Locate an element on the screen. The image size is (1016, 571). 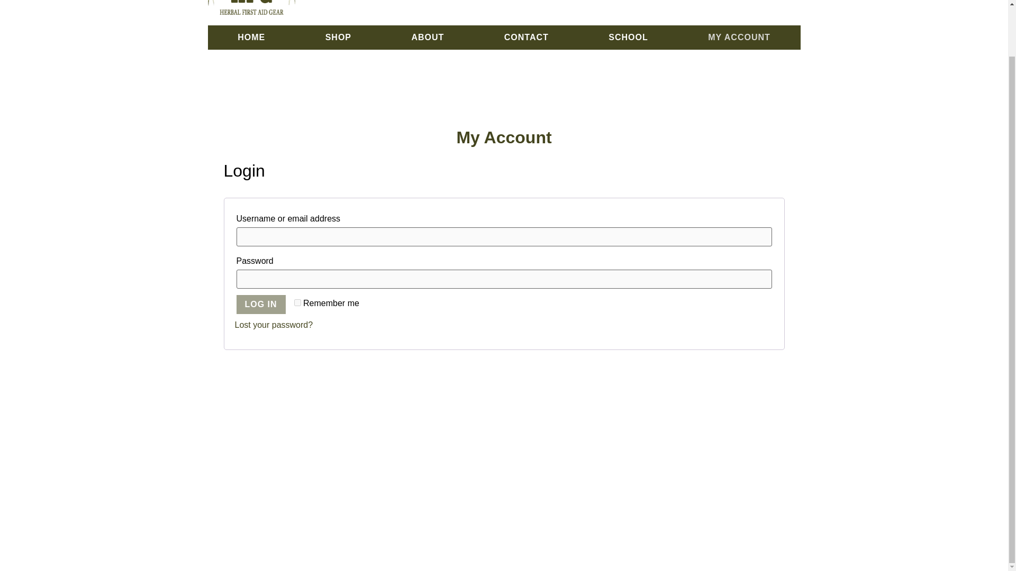
MY ACCOUNT is located at coordinates (739, 37).